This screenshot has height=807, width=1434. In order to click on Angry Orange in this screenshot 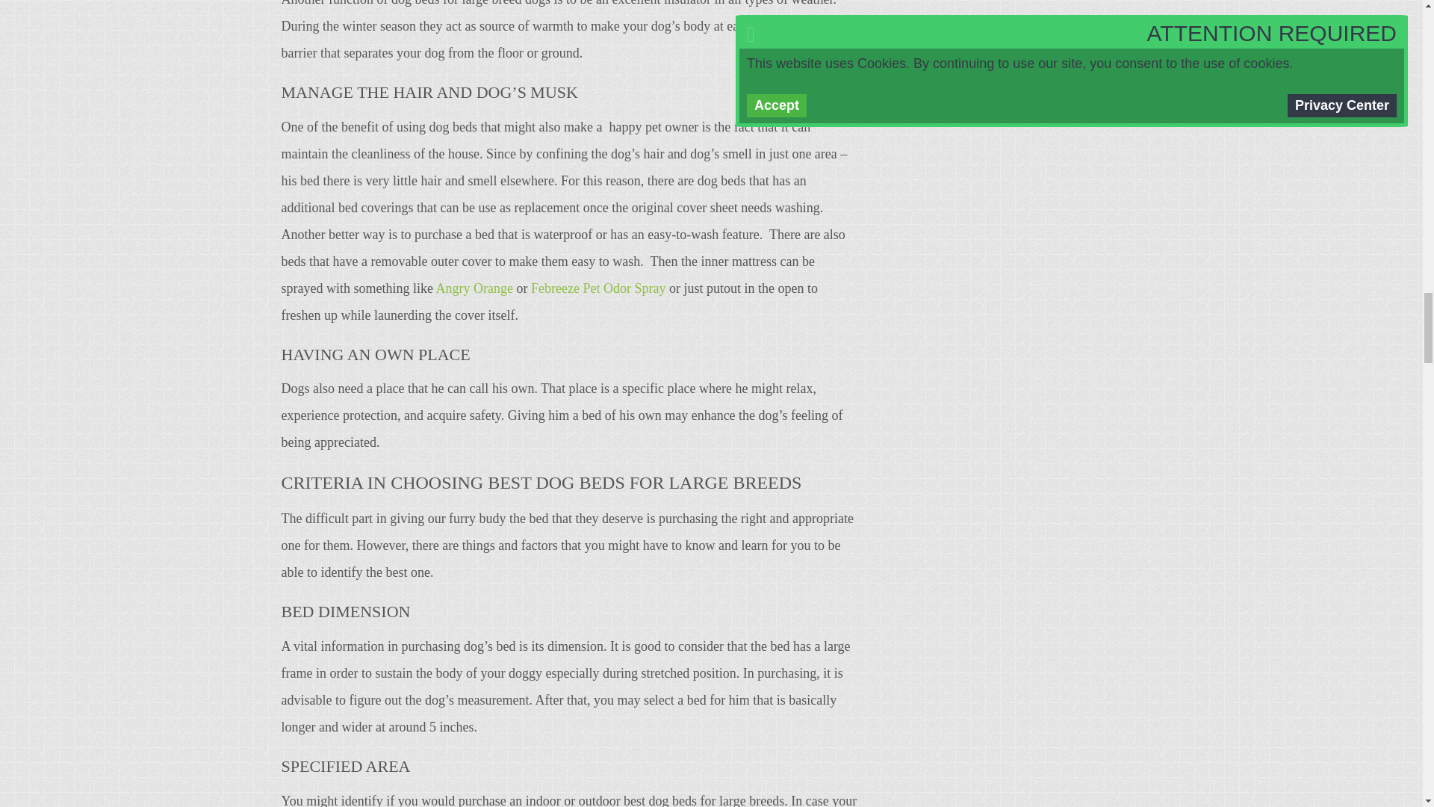, I will do `click(474, 288)`.